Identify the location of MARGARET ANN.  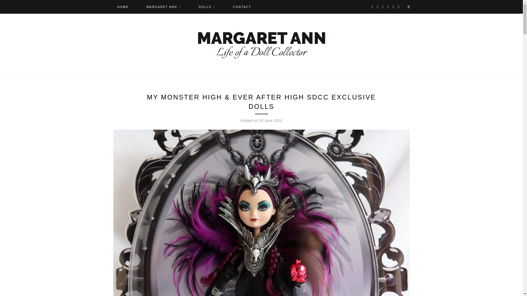
(164, 7).